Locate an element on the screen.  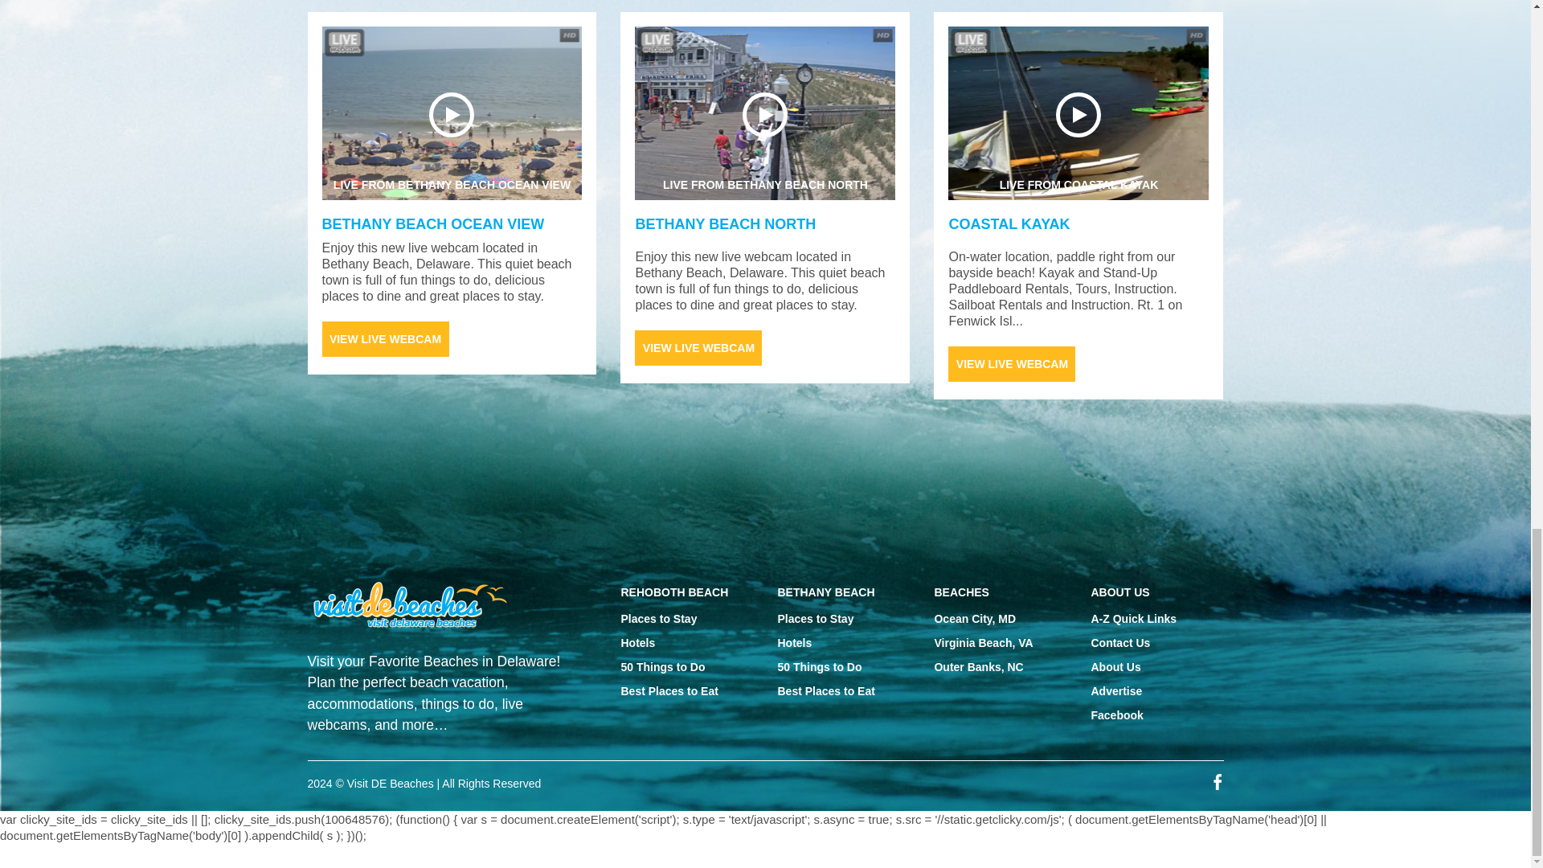
VIEW LIVE WEBCAM is located at coordinates (384, 338).